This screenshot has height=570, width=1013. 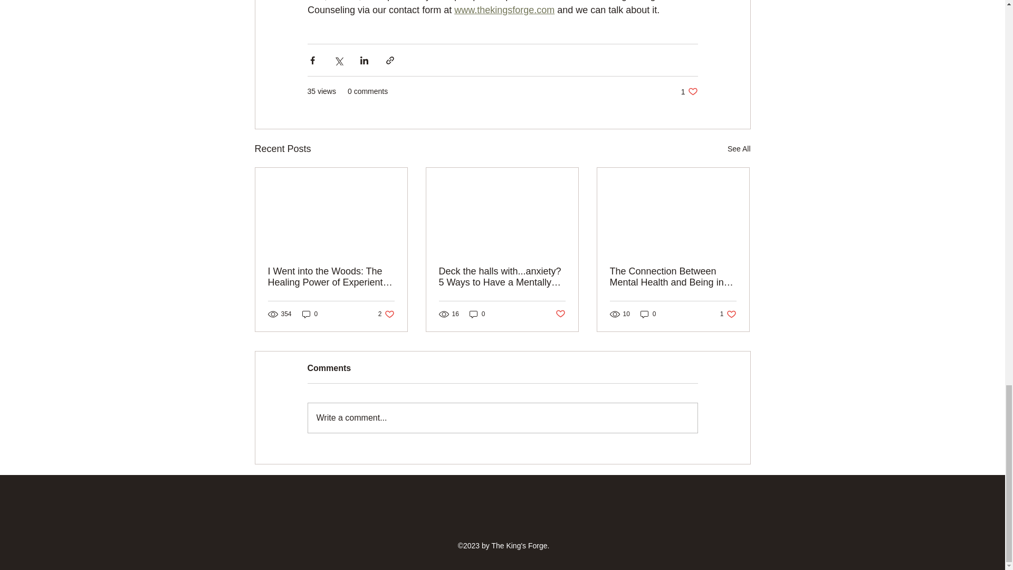 I want to click on 0, so click(x=310, y=314).